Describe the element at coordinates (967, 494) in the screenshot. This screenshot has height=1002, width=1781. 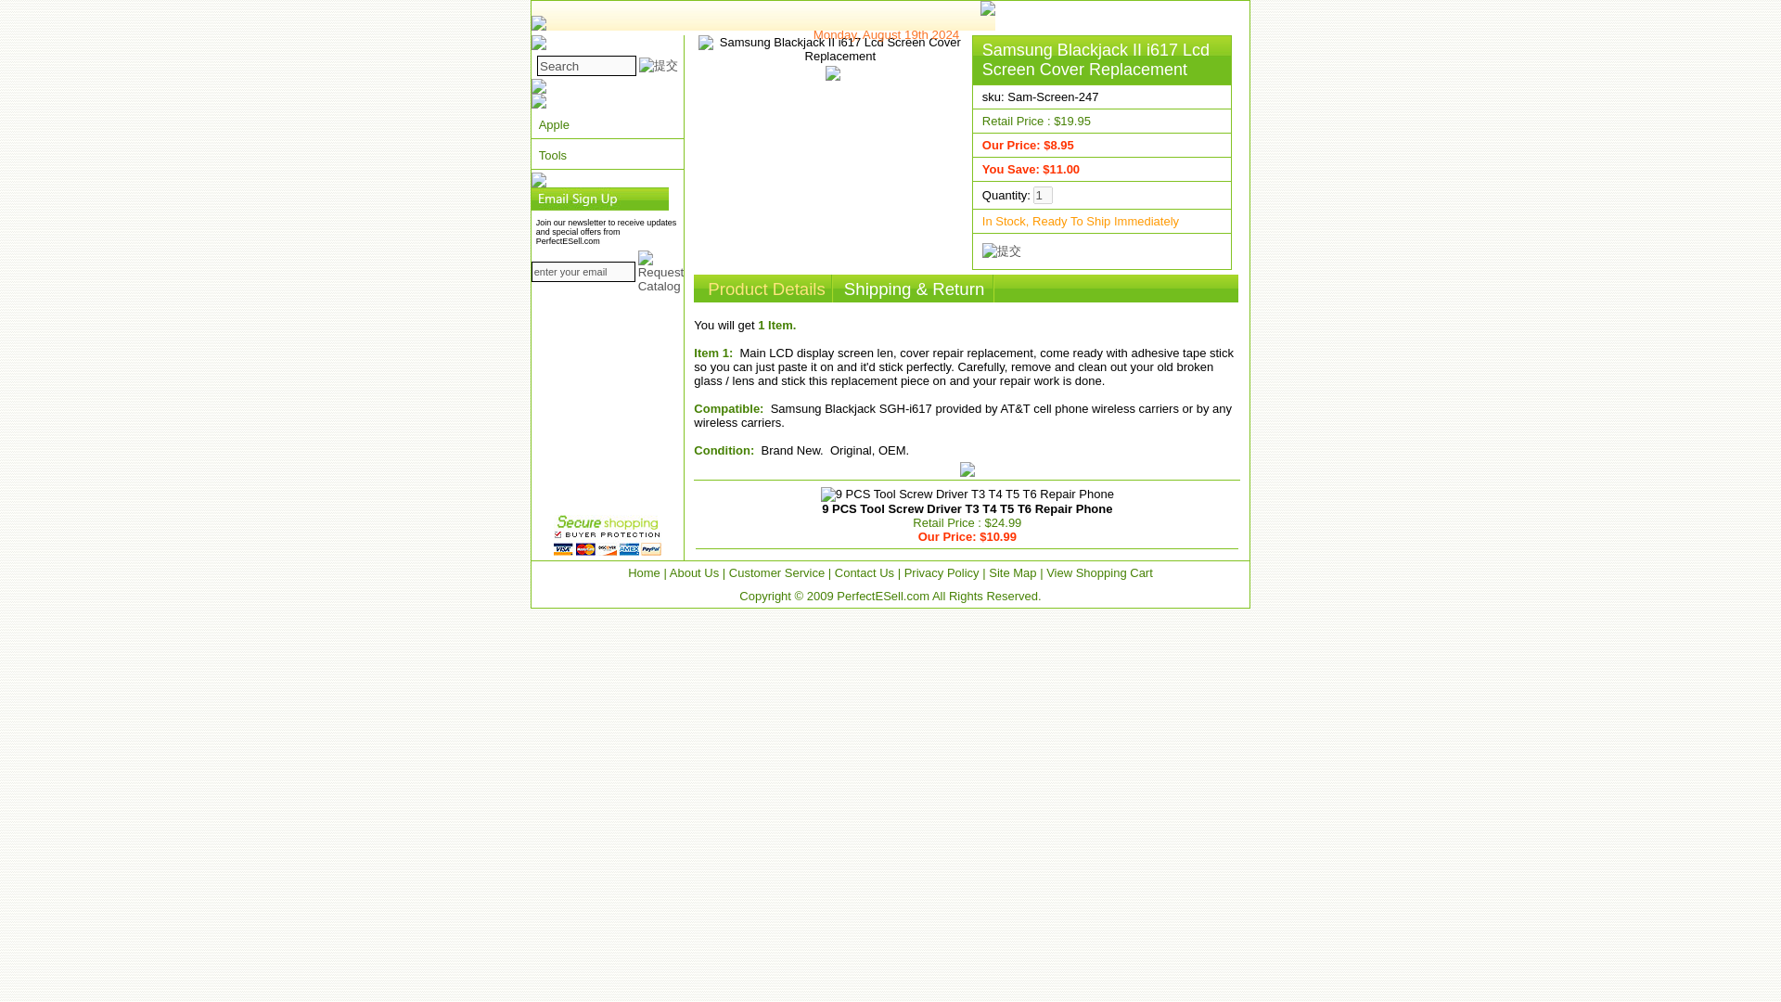
I see `9 PCS Tool Screw Driver T3 T4 T5 T6 Repair Phone` at that location.